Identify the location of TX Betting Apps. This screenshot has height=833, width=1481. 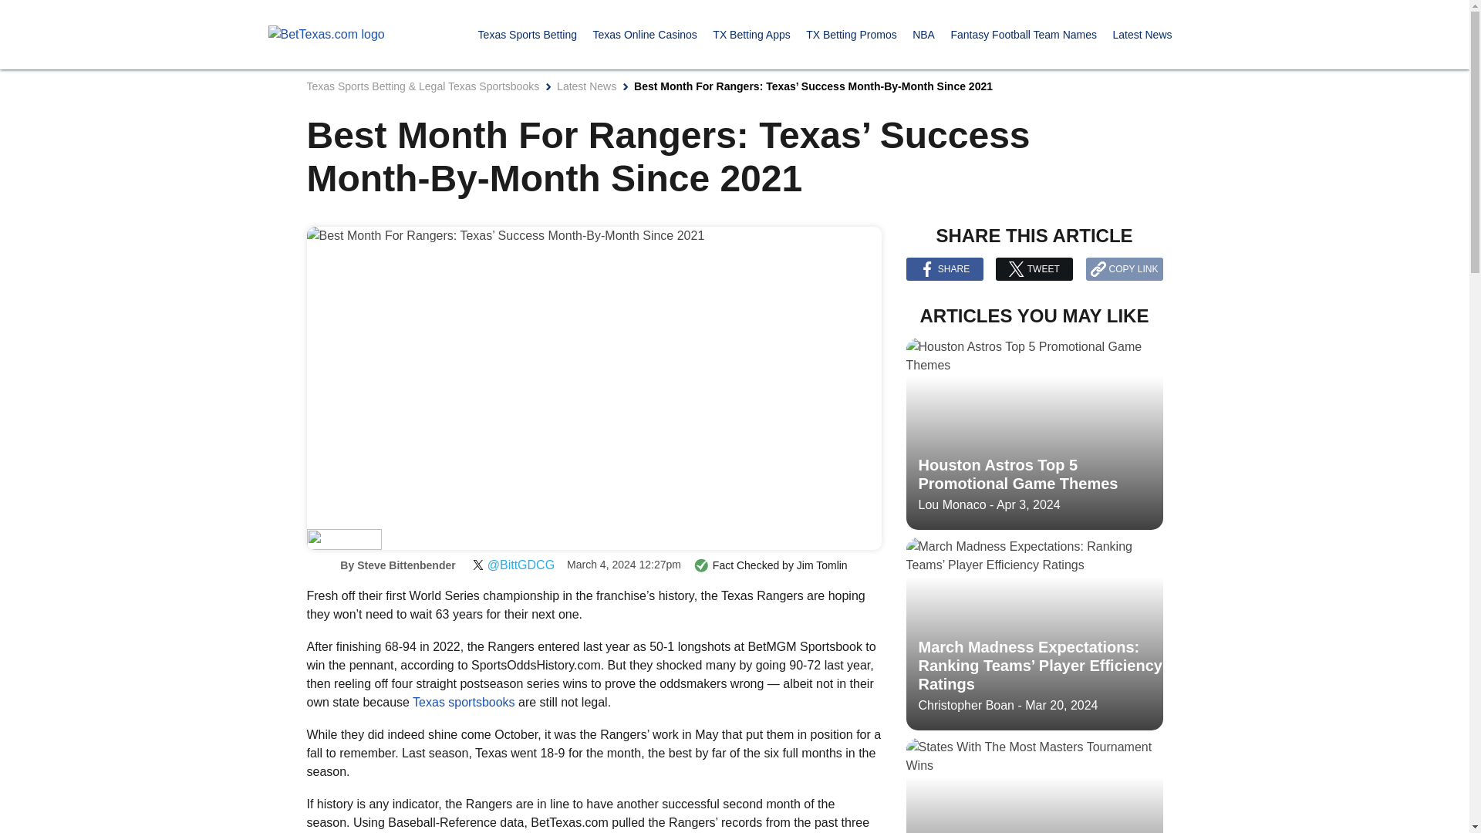
(751, 34).